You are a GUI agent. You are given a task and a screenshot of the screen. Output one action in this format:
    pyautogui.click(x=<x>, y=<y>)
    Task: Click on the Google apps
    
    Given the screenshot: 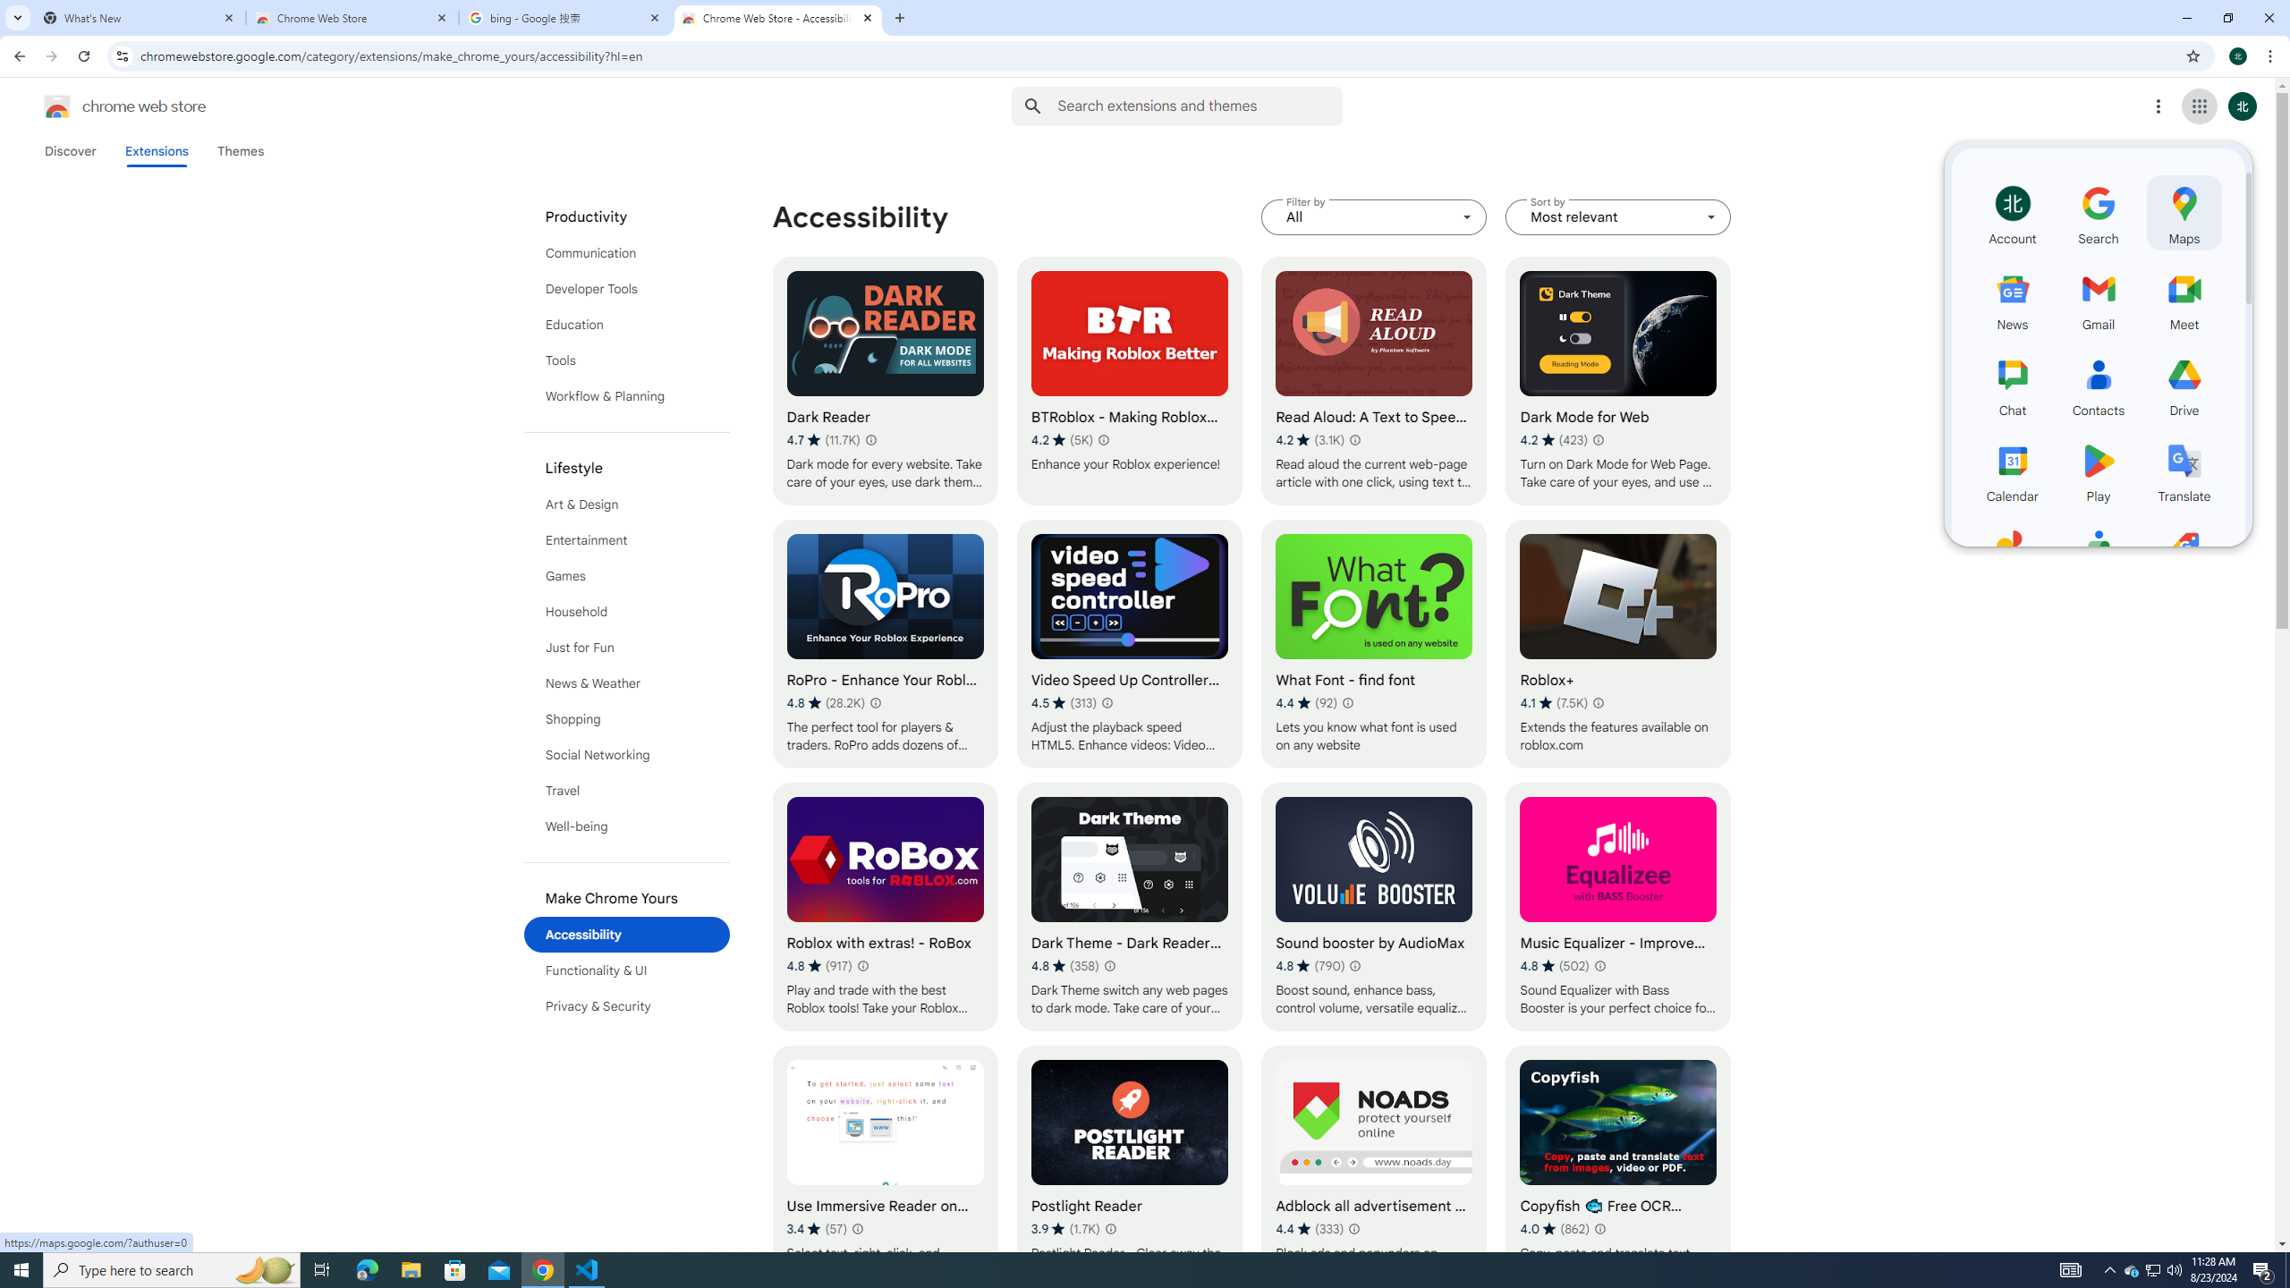 What is the action you would take?
    pyautogui.click(x=2199, y=106)
    